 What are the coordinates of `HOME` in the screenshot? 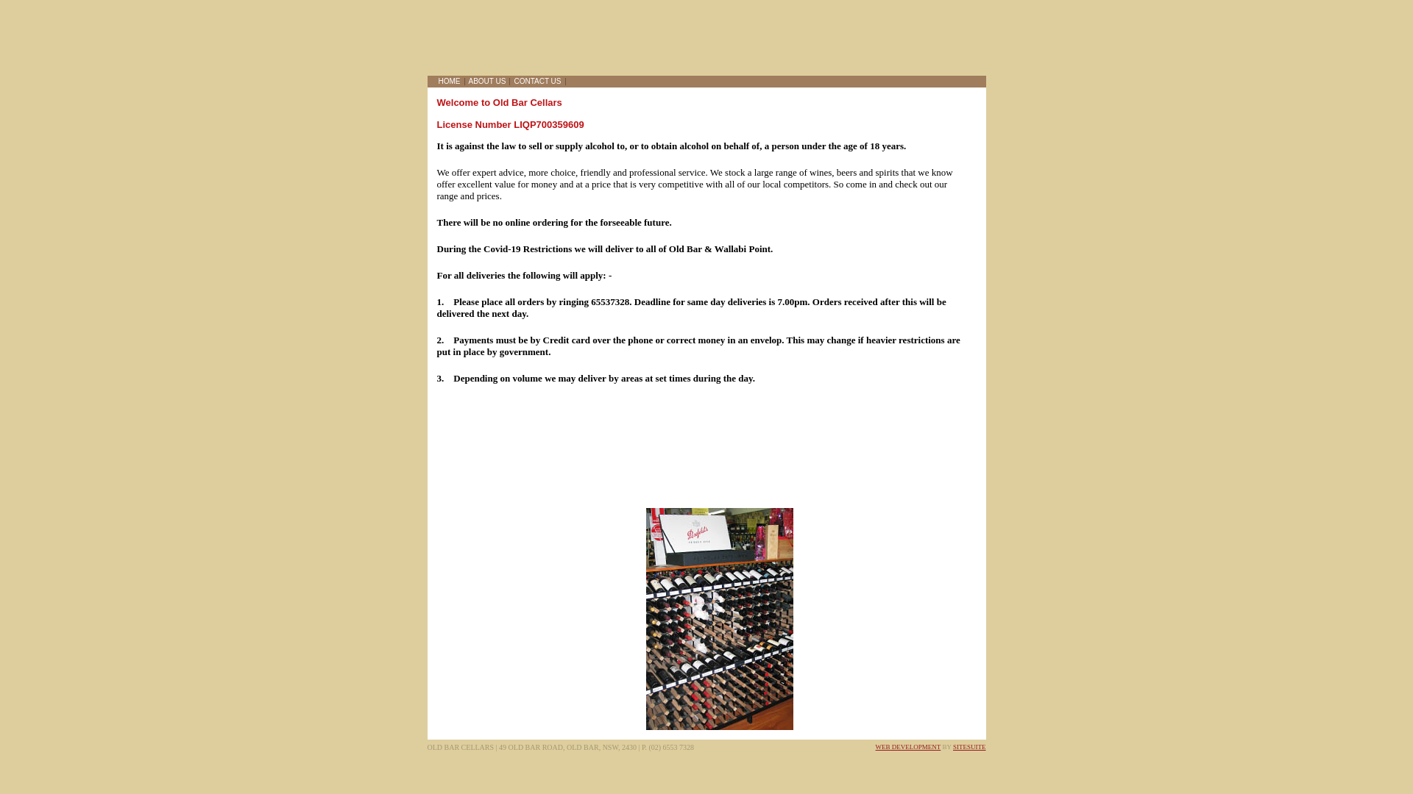 It's located at (449, 82).